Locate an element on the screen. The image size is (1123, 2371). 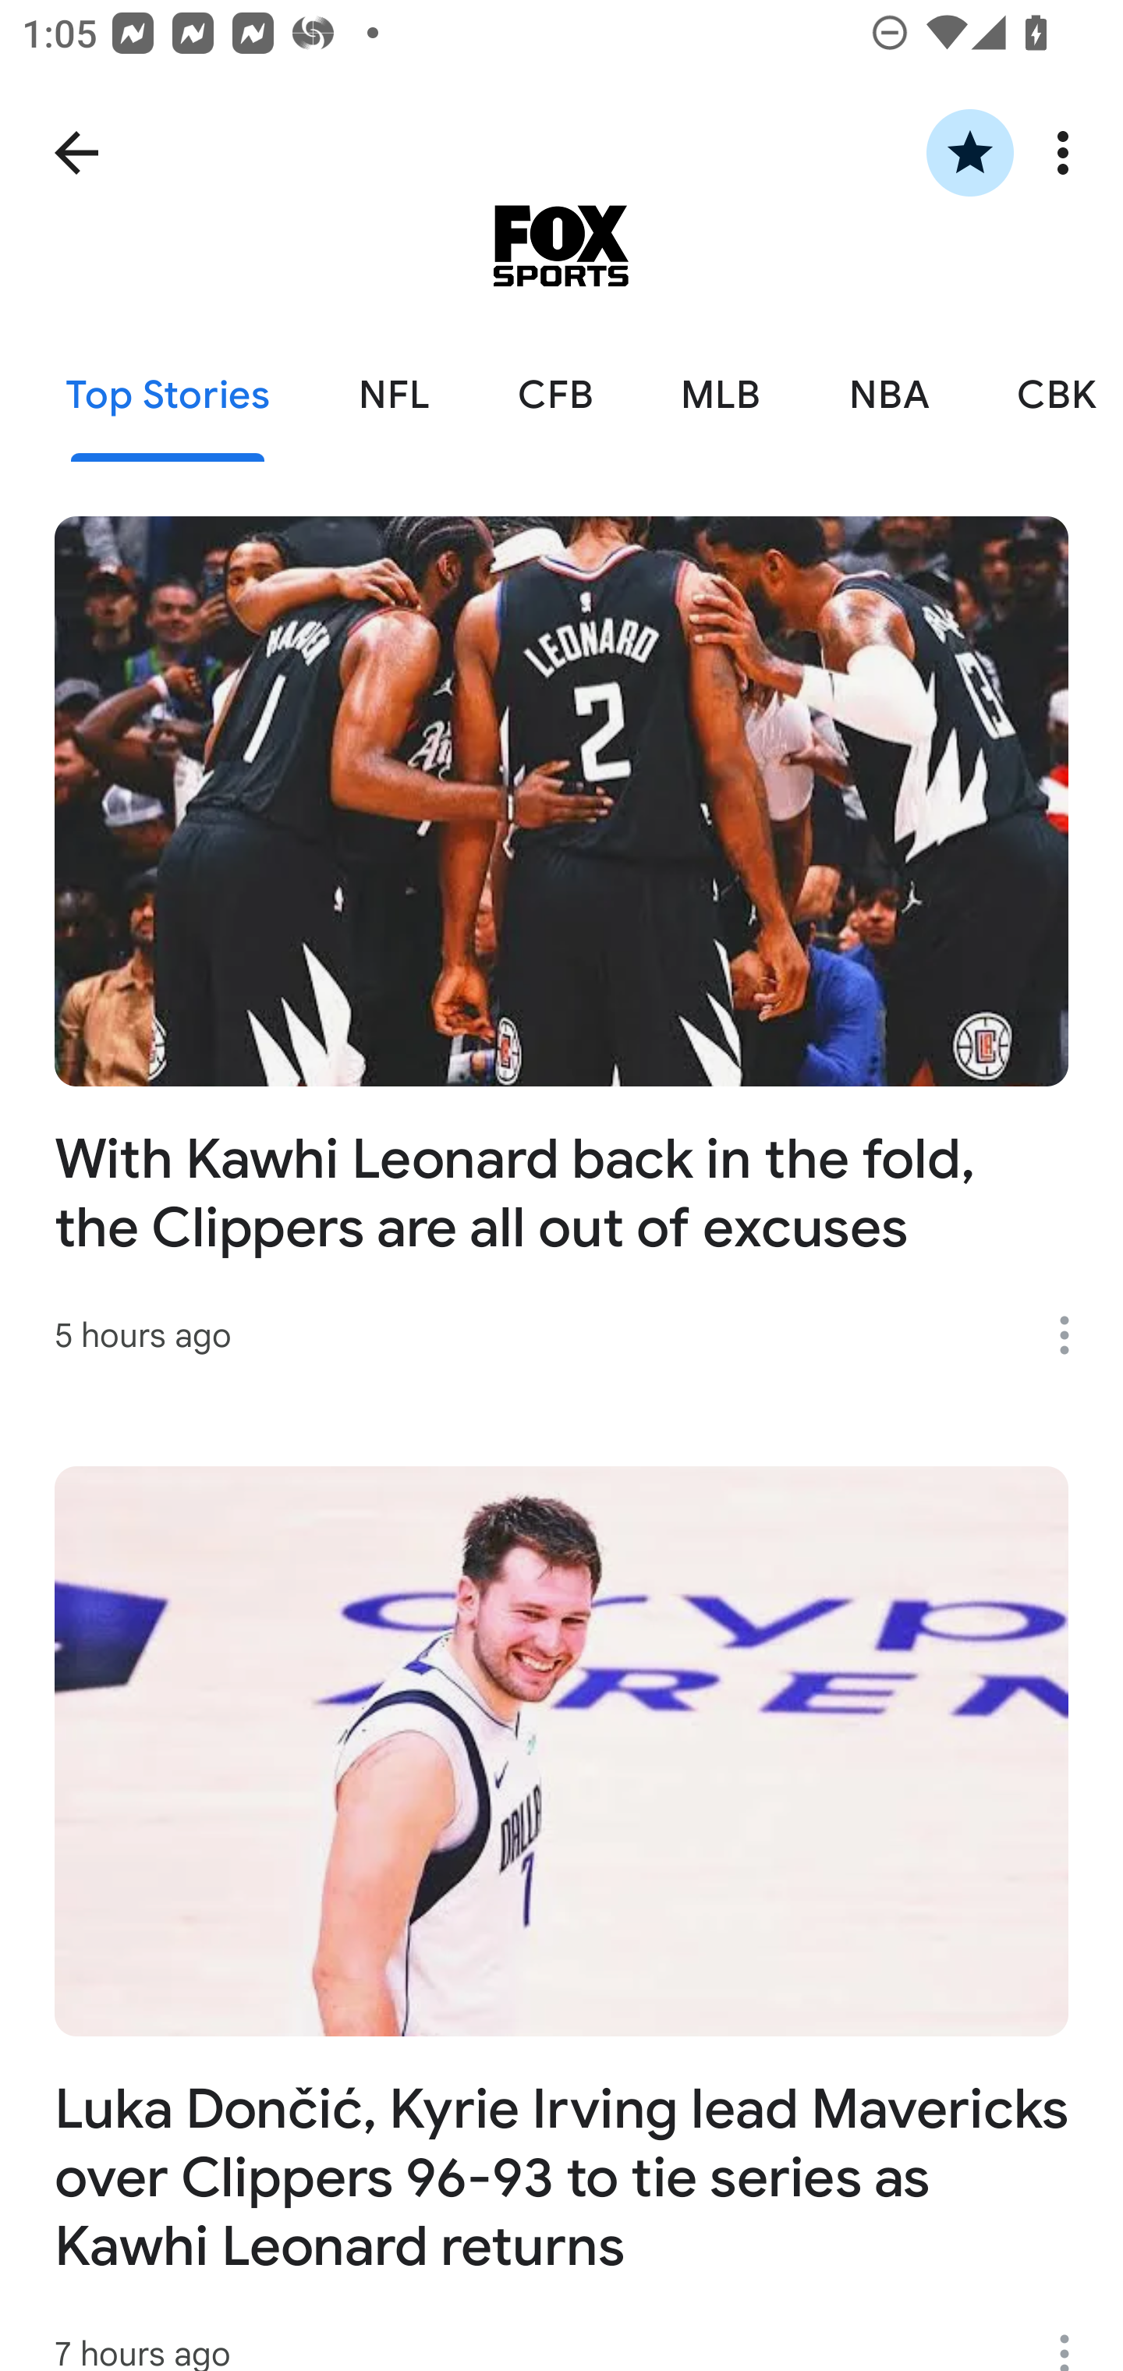
CFB is located at coordinates (555, 395).